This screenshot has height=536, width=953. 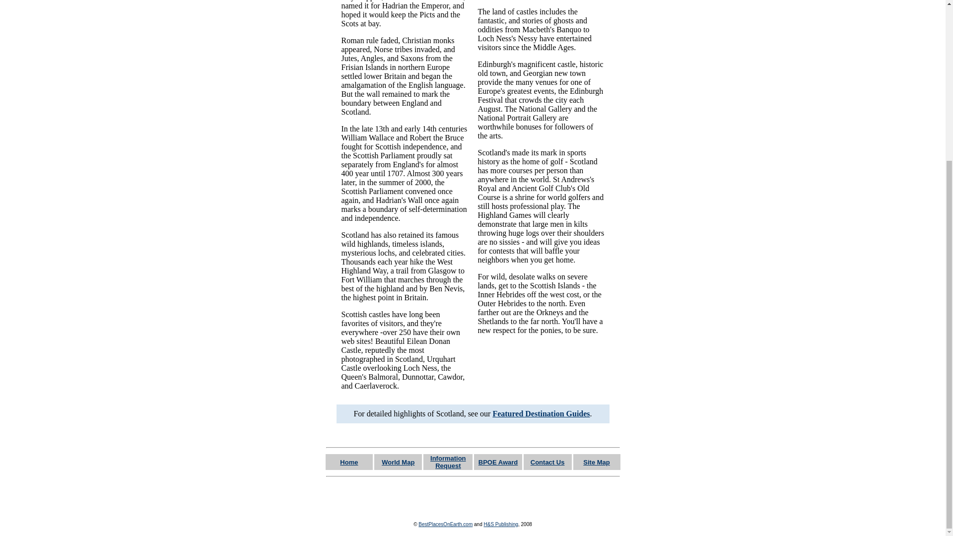 I want to click on BestPlacesOnEarth.com, so click(x=445, y=524).